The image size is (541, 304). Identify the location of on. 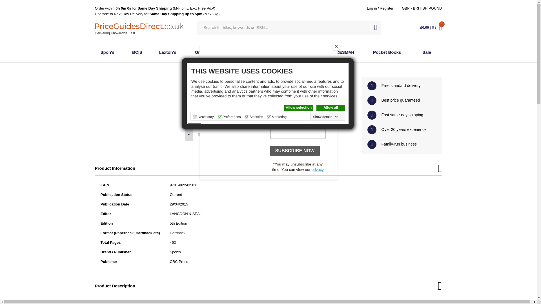
(246, 117).